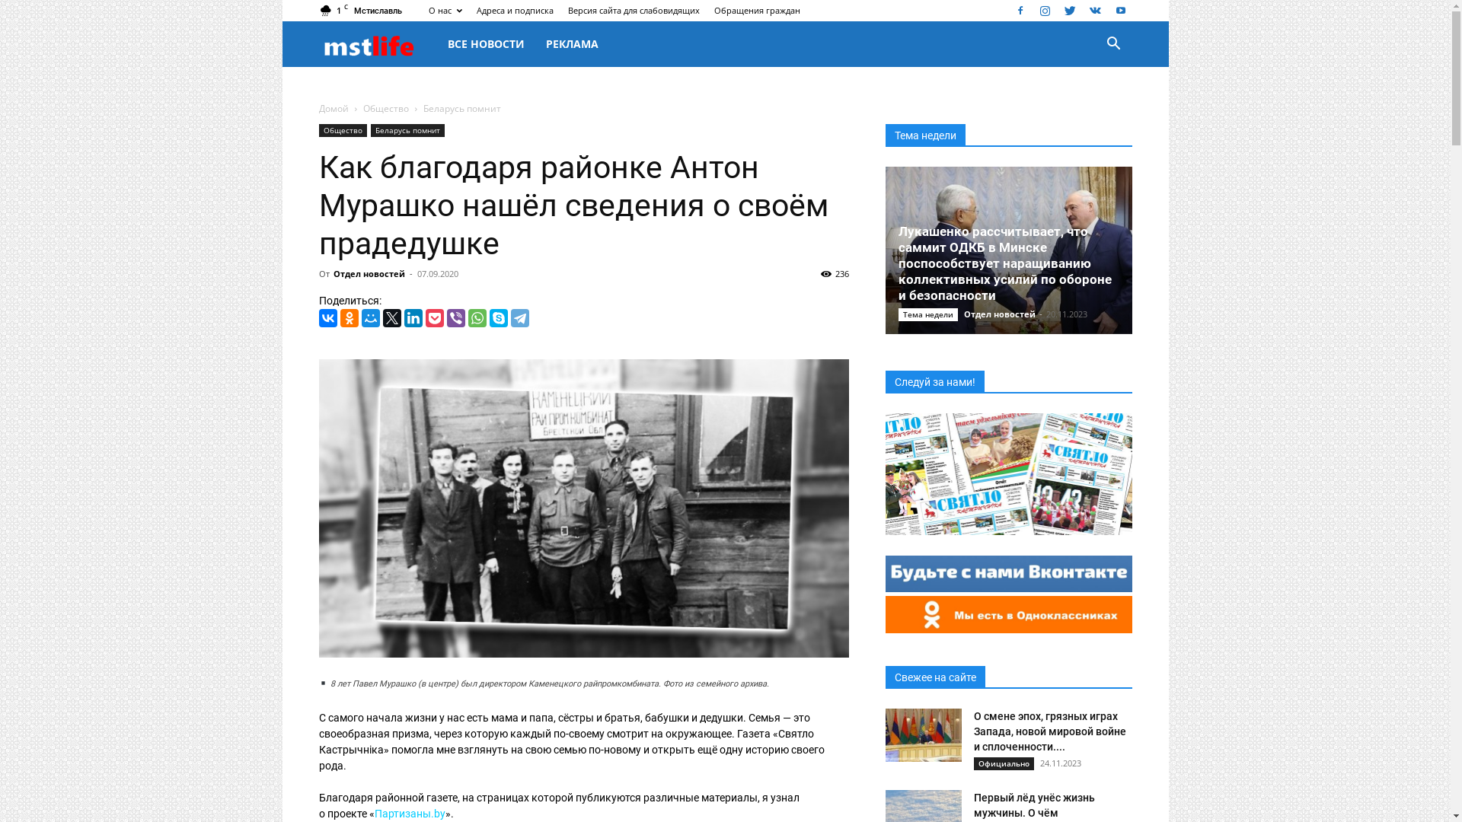 The image size is (1462, 822). I want to click on VKontakte, so click(1096, 11).